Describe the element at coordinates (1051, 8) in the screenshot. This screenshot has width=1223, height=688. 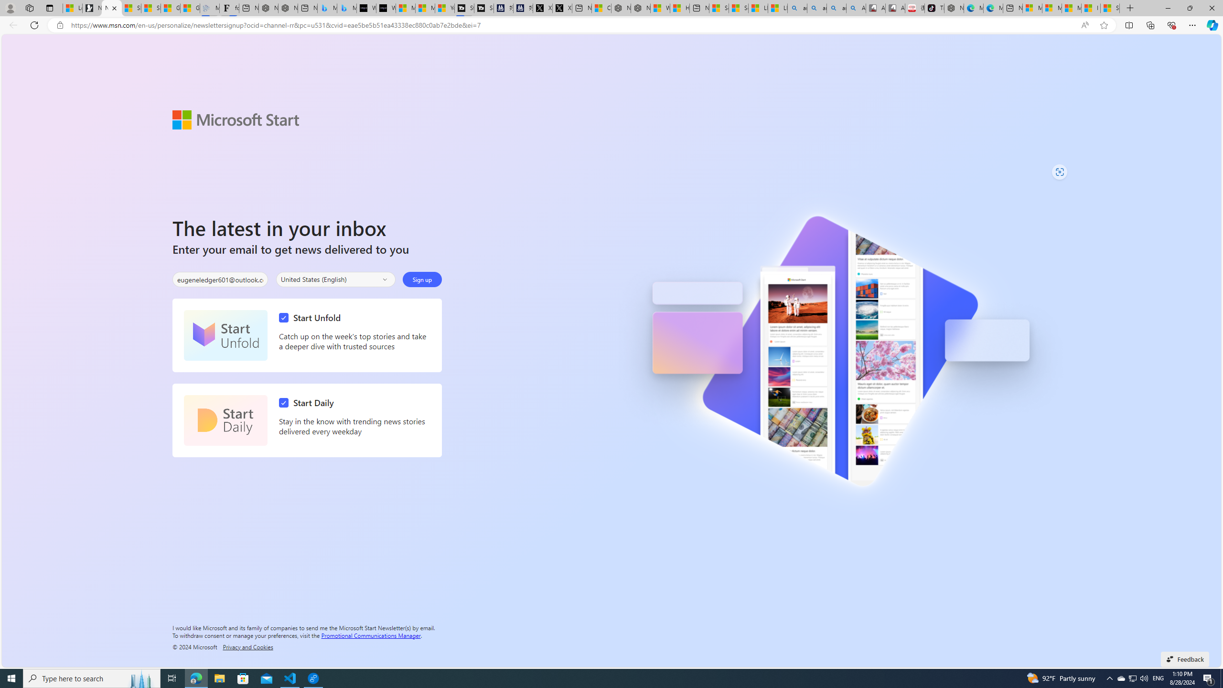
I see `Microsoft account | Privacy` at that location.